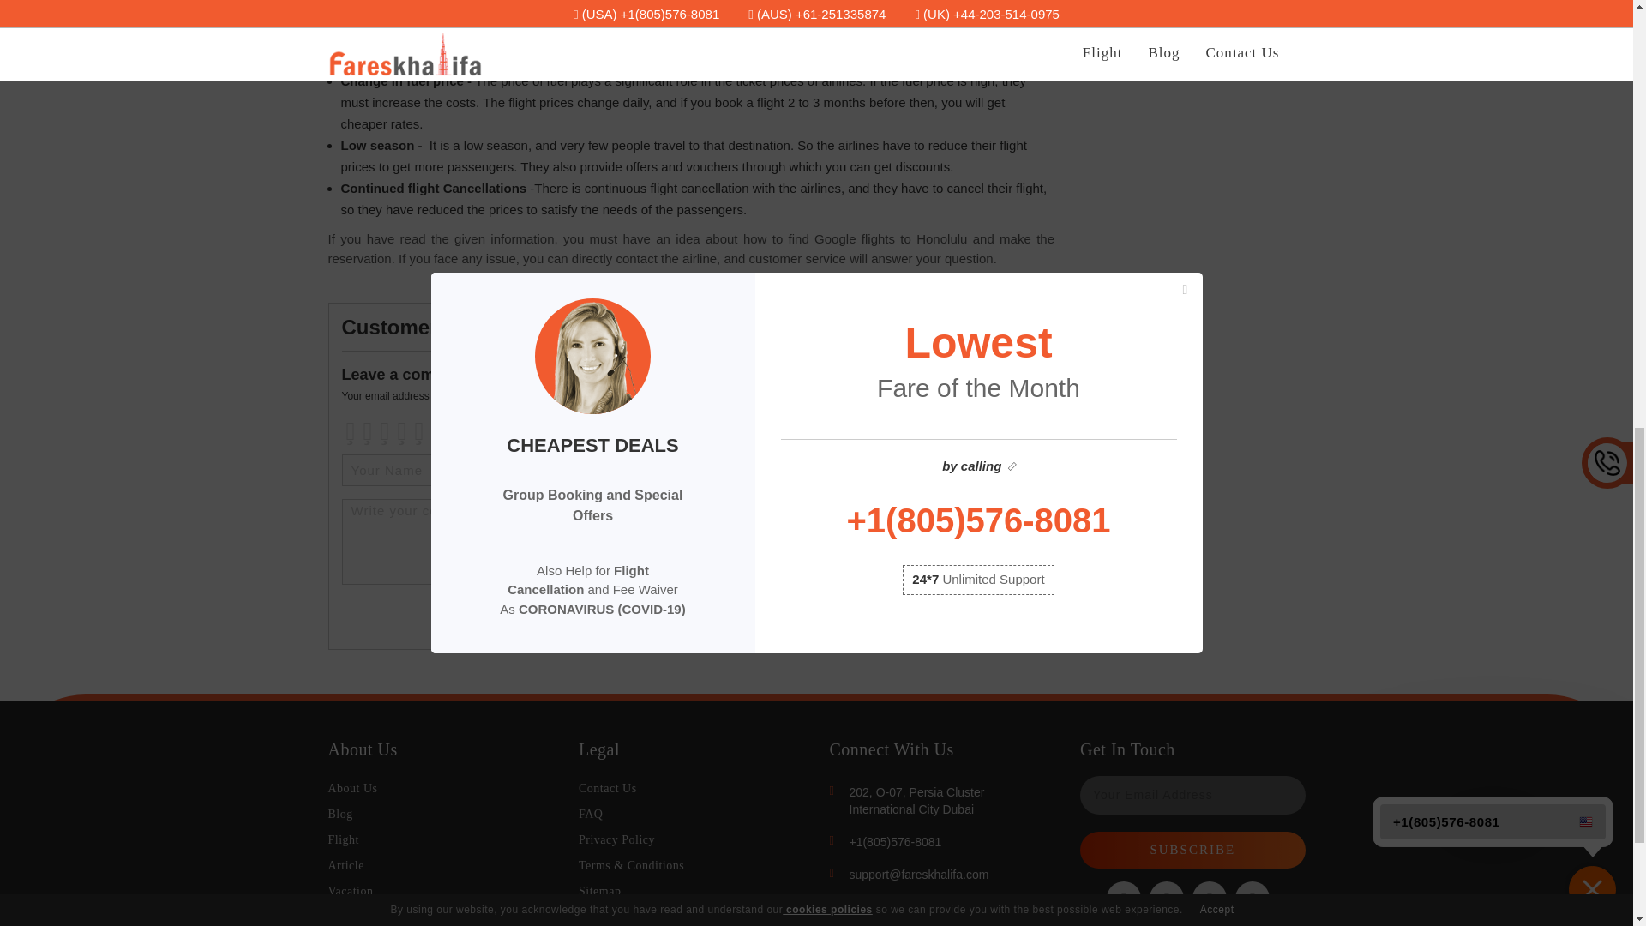  What do you see at coordinates (350, 891) in the screenshot?
I see `Vacation` at bounding box center [350, 891].